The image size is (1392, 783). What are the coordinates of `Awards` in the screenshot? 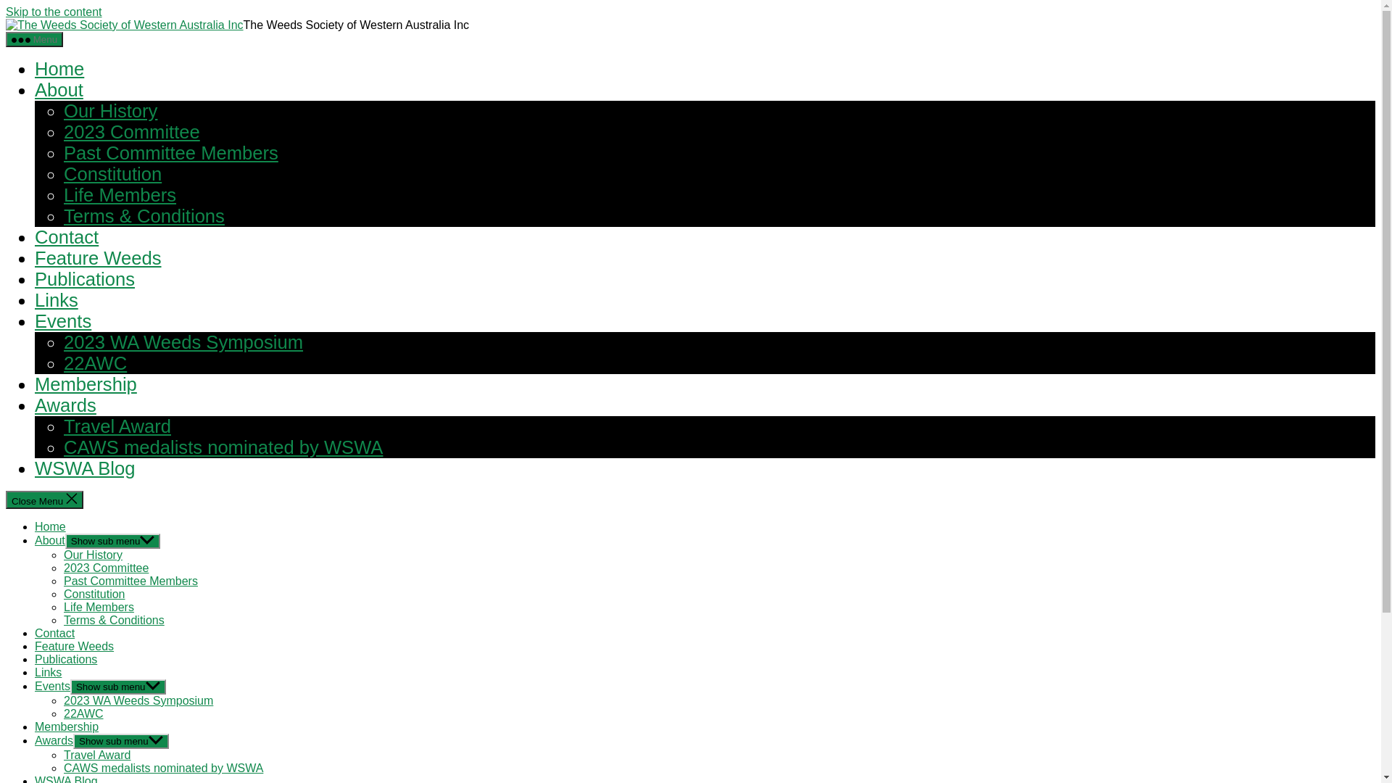 It's located at (54, 741).